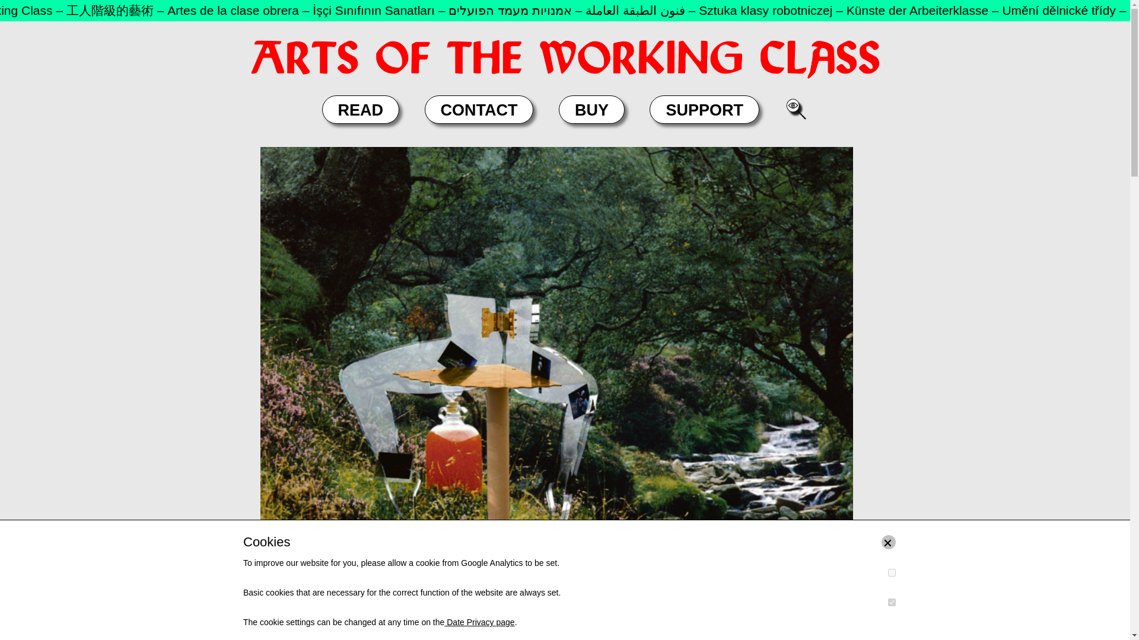 This screenshot has height=640, width=1139. Describe the element at coordinates (479, 622) in the screenshot. I see `Date Privacy page` at that location.